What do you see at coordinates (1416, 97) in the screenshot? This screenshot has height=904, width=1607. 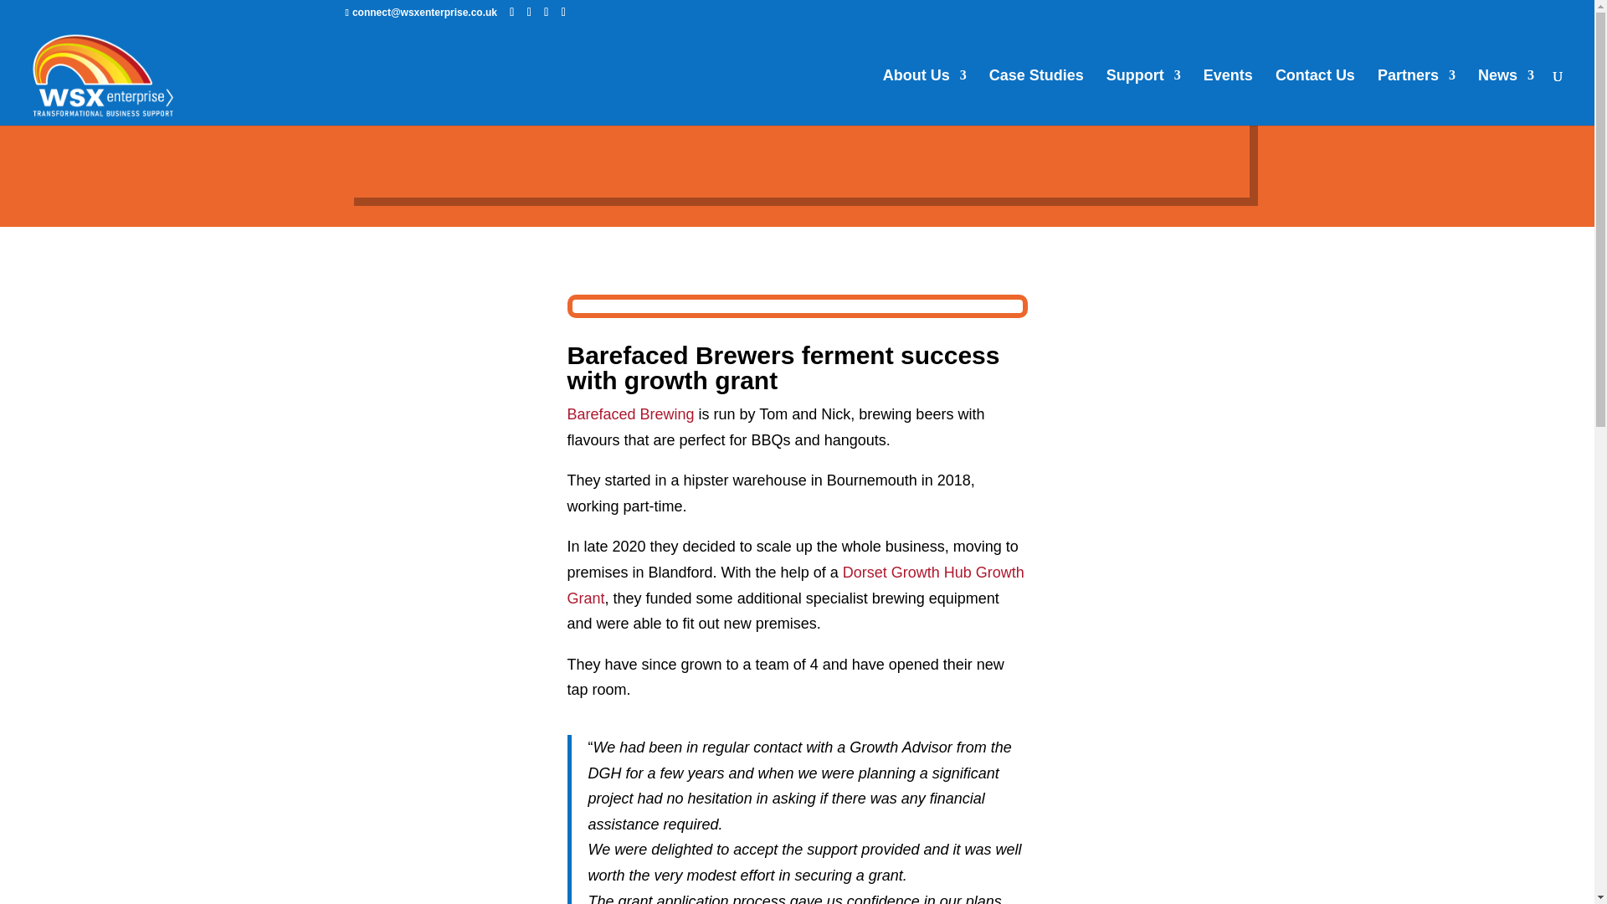 I see `Partners` at bounding box center [1416, 97].